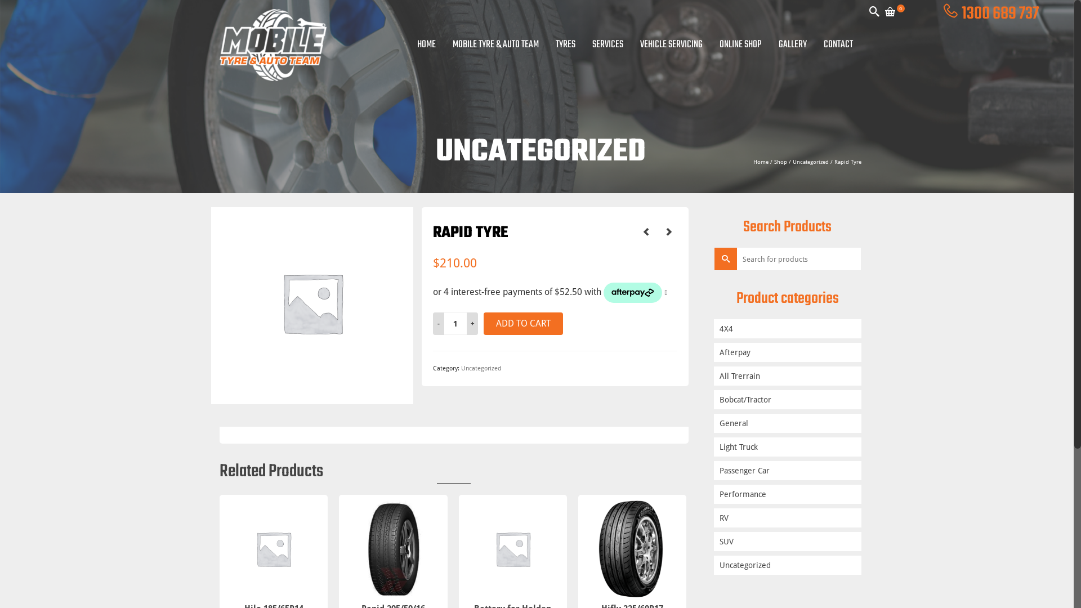 Image resolution: width=1081 pixels, height=608 pixels. Describe the element at coordinates (838, 45) in the screenshot. I see `CONTACT` at that location.